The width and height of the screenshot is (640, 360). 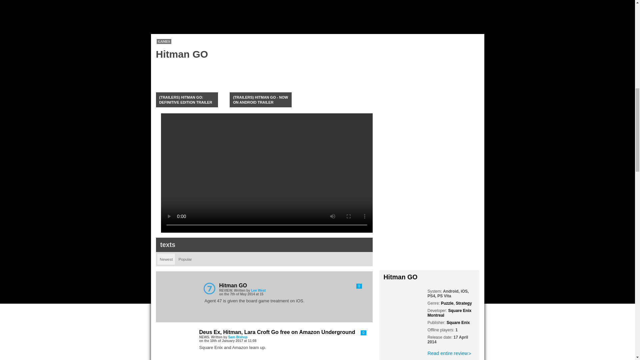 I want to click on Hitman GO, so click(x=400, y=277).